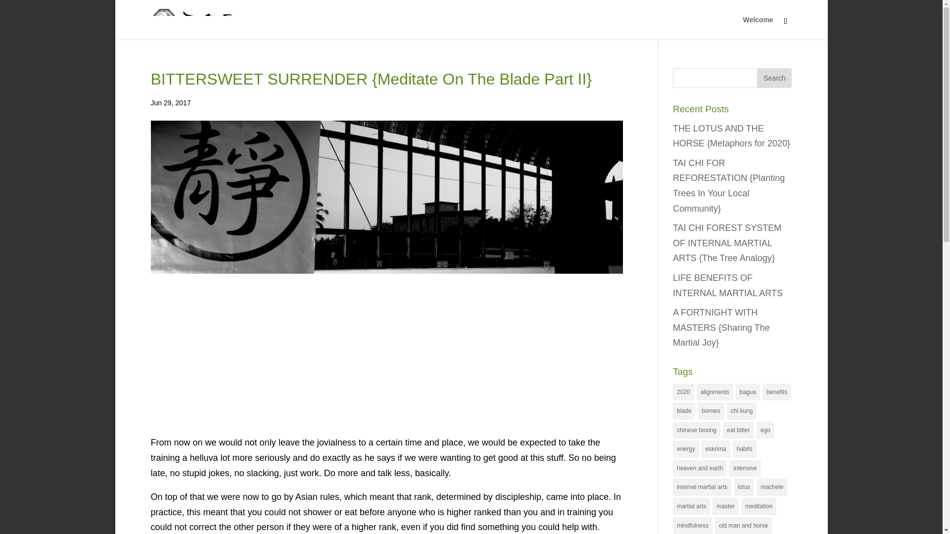  Describe the element at coordinates (725, 506) in the screenshot. I see `master` at that location.